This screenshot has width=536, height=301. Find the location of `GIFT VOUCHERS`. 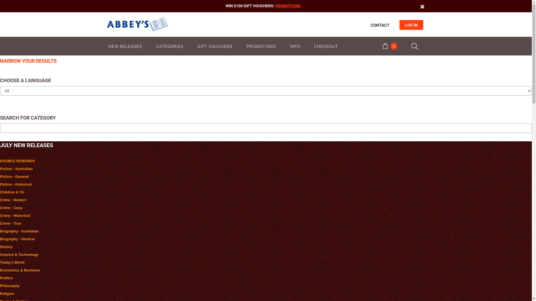

GIFT VOUCHERS is located at coordinates (215, 46).